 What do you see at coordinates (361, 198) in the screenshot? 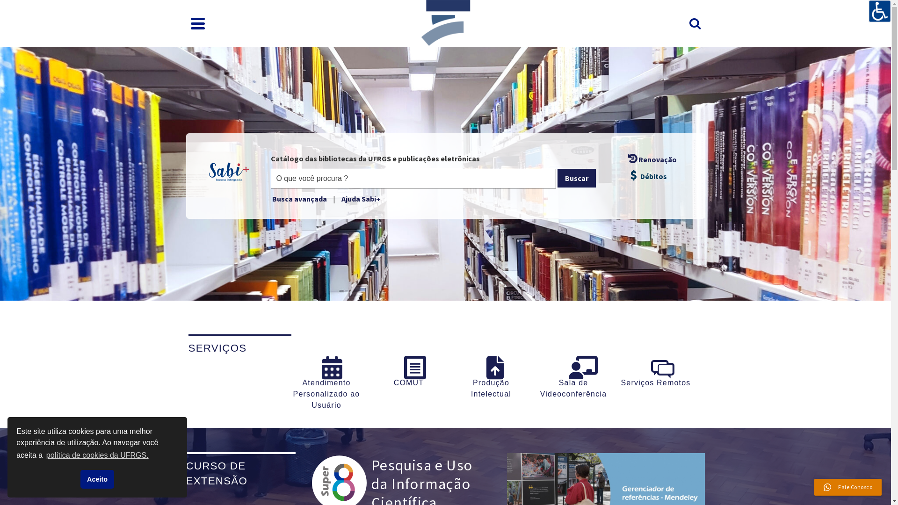
I see `Ajuda Sabi+` at bounding box center [361, 198].